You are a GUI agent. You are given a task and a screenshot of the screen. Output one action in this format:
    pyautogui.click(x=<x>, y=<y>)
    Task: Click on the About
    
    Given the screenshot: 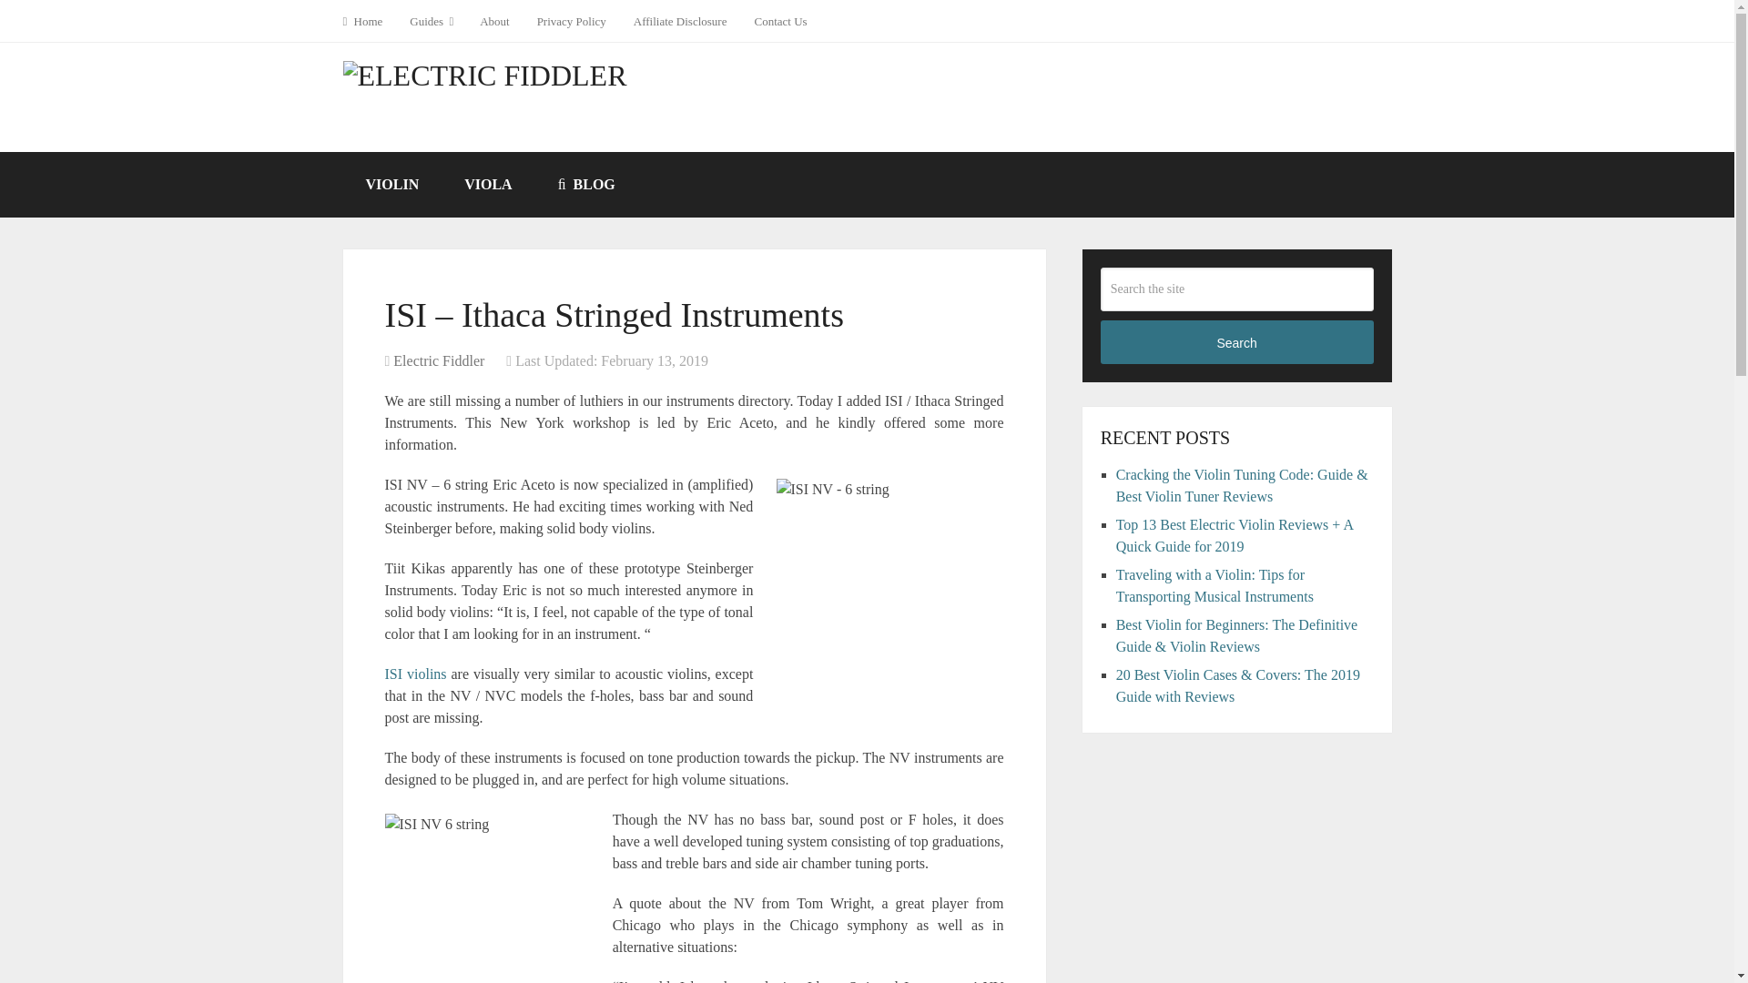 What is the action you would take?
    pyautogui.click(x=494, y=21)
    